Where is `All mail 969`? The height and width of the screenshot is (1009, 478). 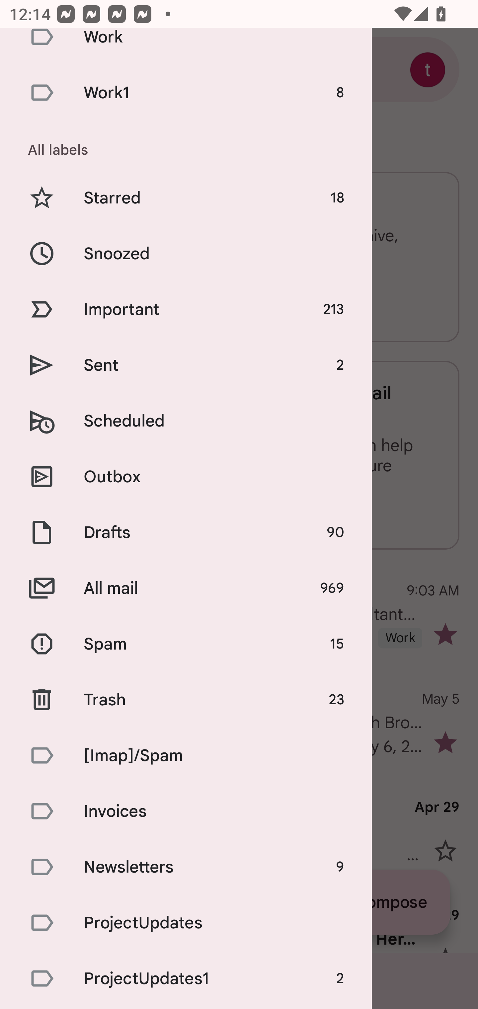 All mail 969 is located at coordinates (186, 588).